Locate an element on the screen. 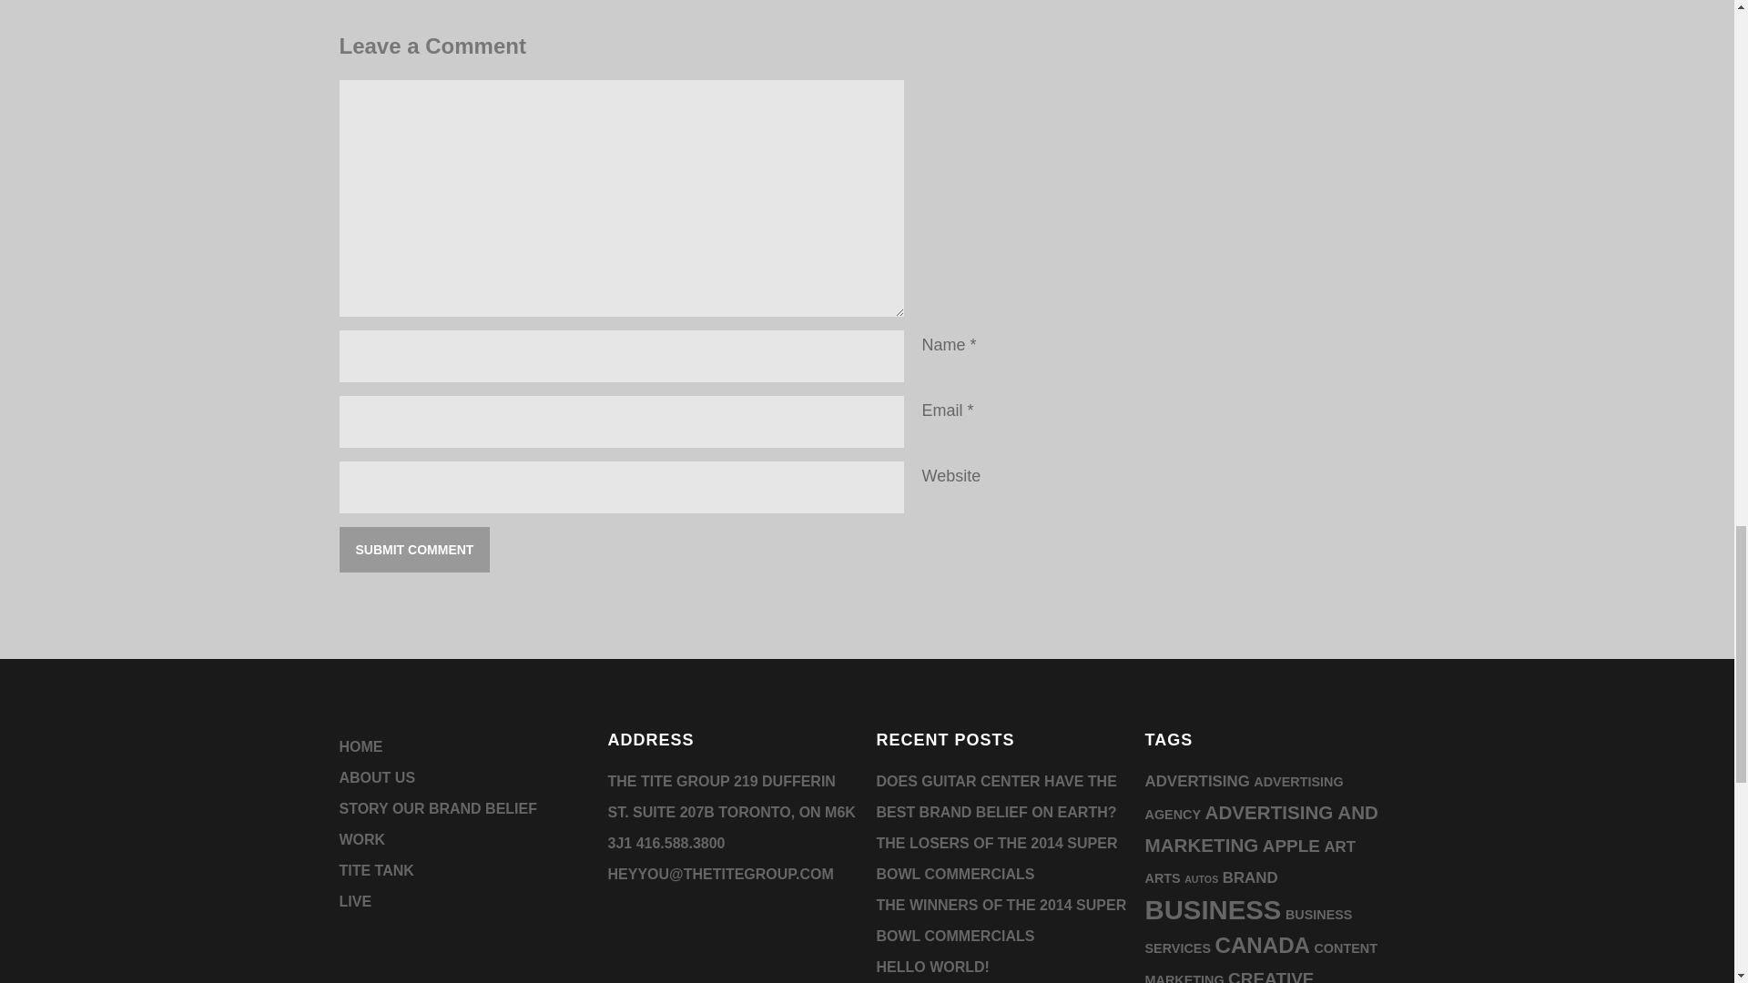 This screenshot has height=983, width=1748. Submit Comment is located at coordinates (413, 549).